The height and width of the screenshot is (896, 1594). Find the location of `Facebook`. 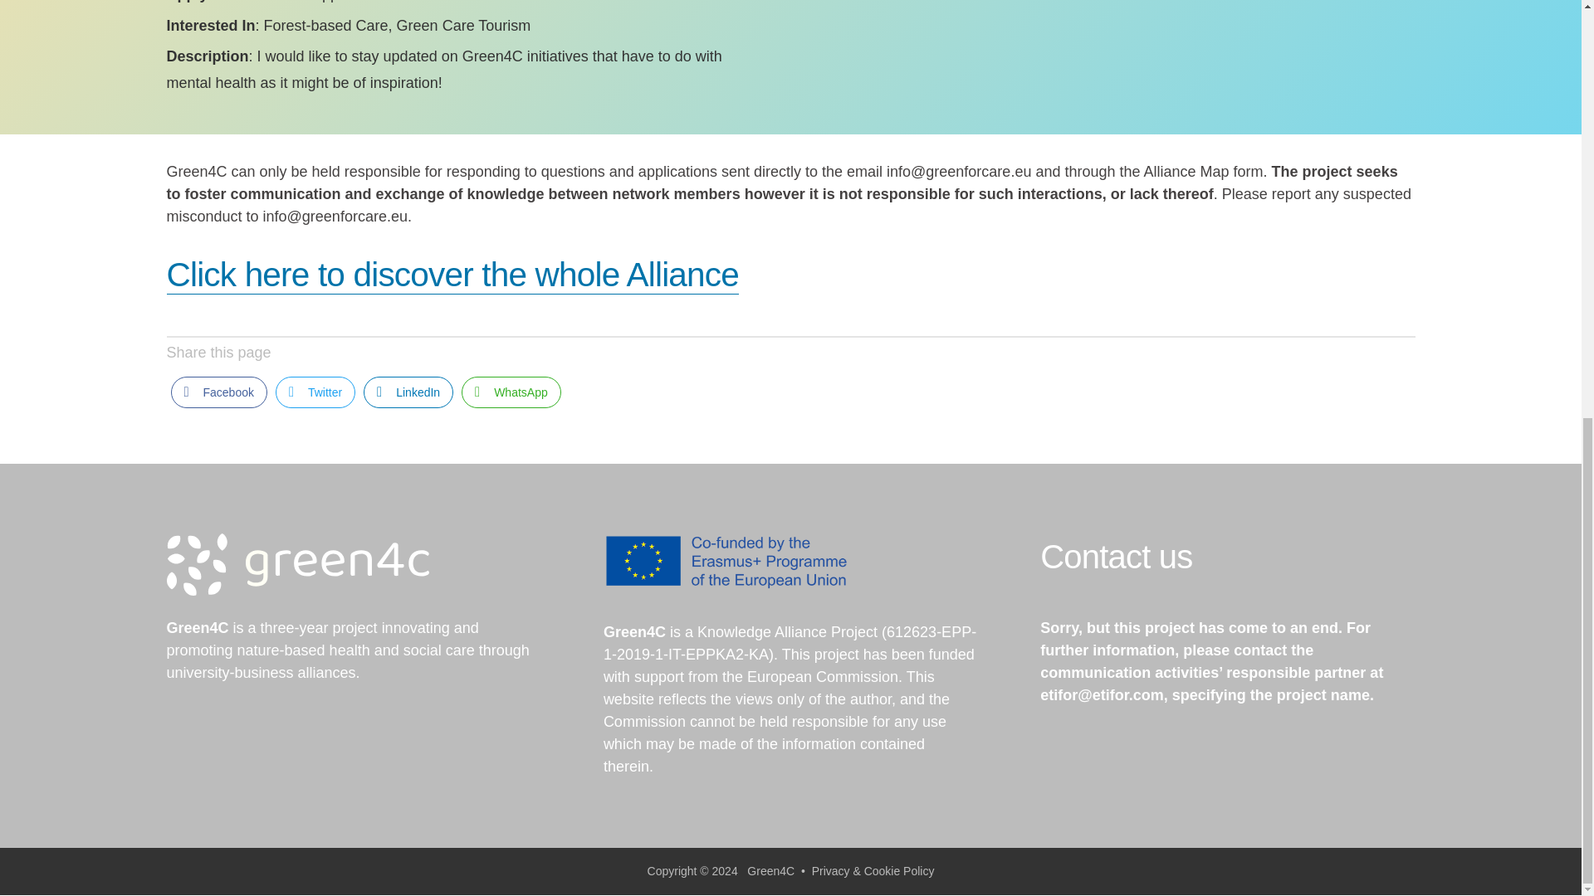

Facebook is located at coordinates (219, 392).